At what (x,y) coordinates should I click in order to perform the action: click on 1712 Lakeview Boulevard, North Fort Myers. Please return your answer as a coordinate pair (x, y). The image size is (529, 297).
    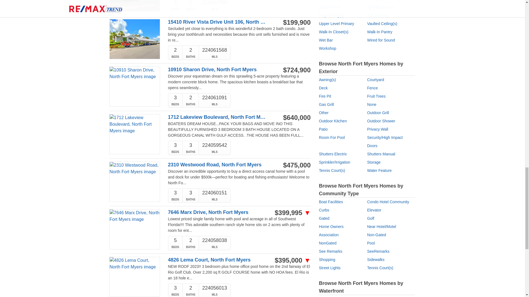
    Looking at the image, I should click on (218, 117).